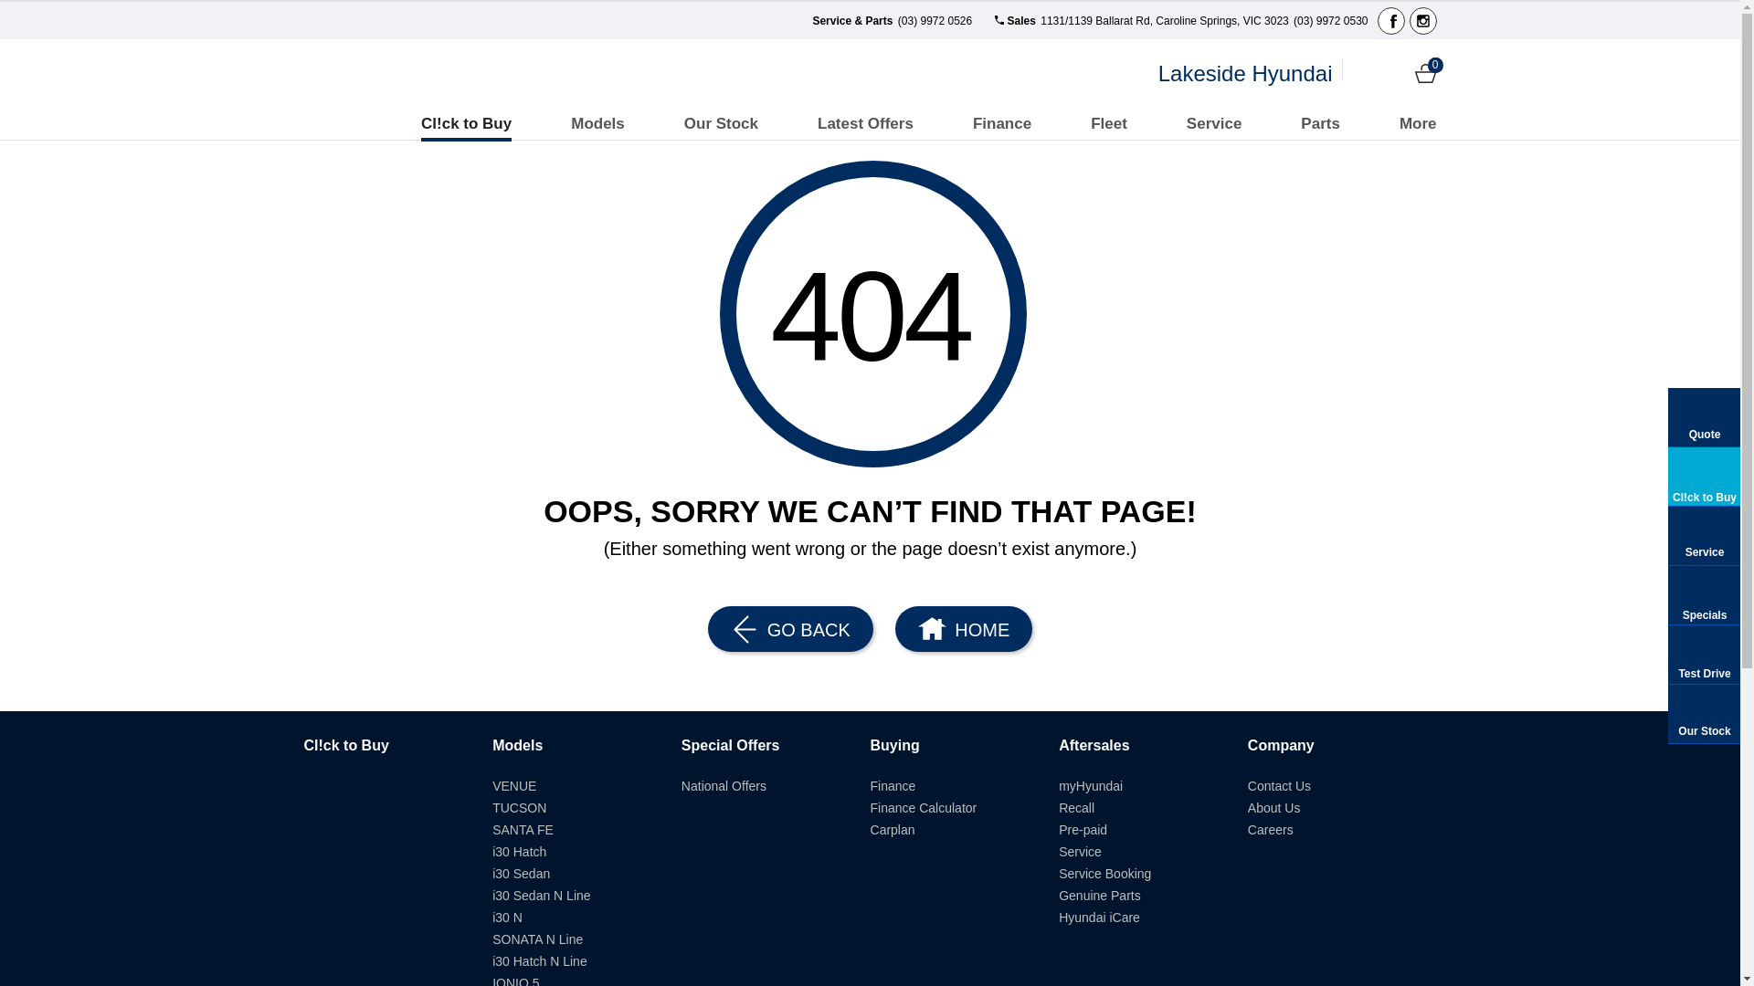 The width and height of the screenshot is (1754, 986). Describe the element at coordinates (791, 629) in the screenshot. I see `GO BACK` at that location.